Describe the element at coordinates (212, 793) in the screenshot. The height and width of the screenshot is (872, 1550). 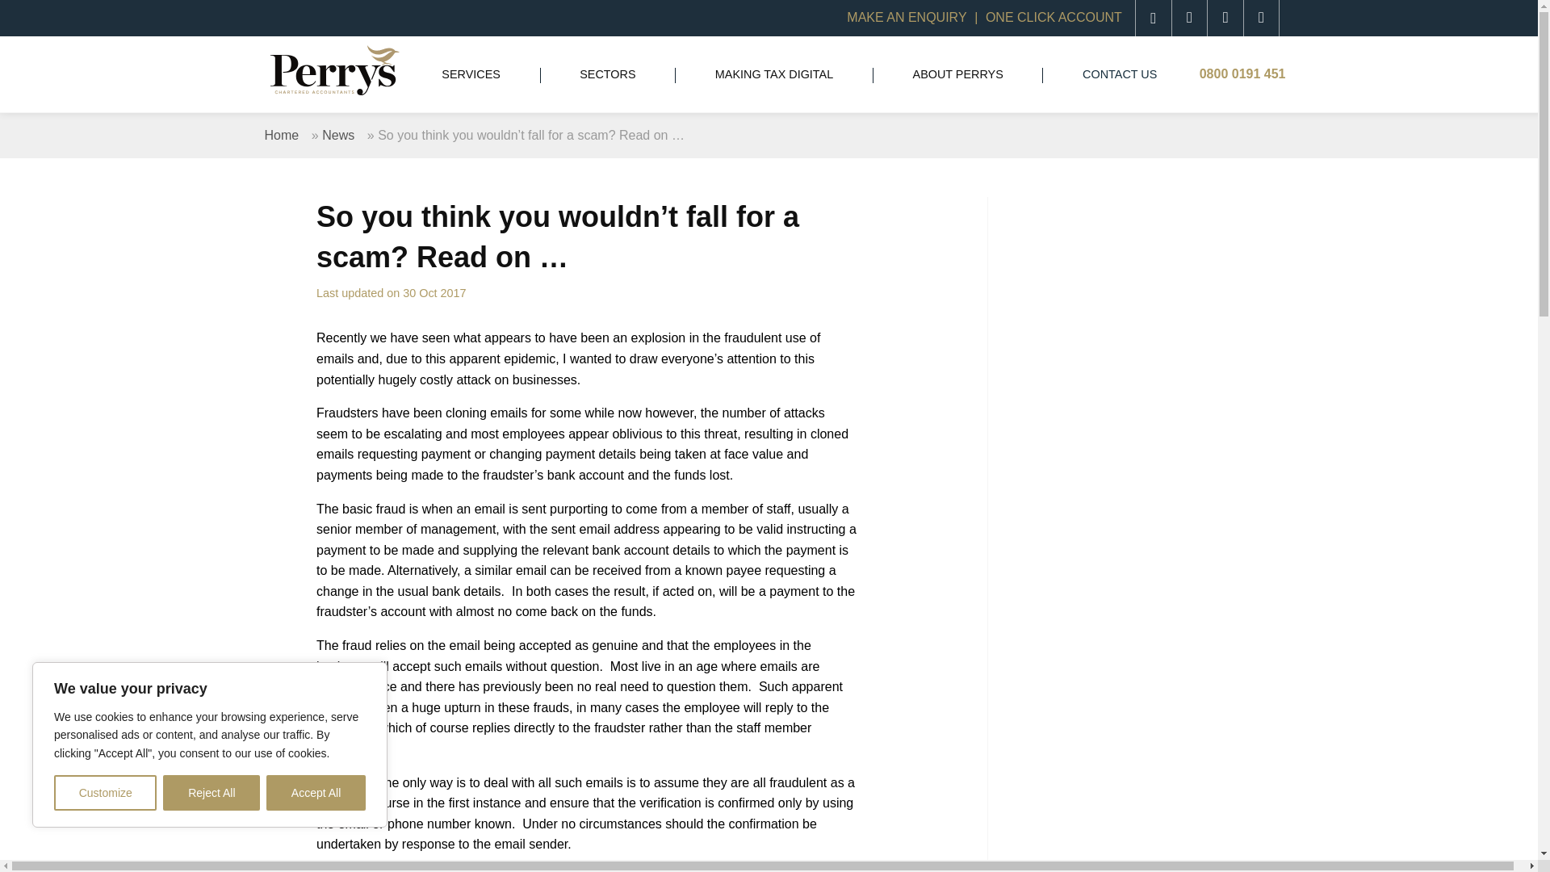
I see `Reject All` at that location.